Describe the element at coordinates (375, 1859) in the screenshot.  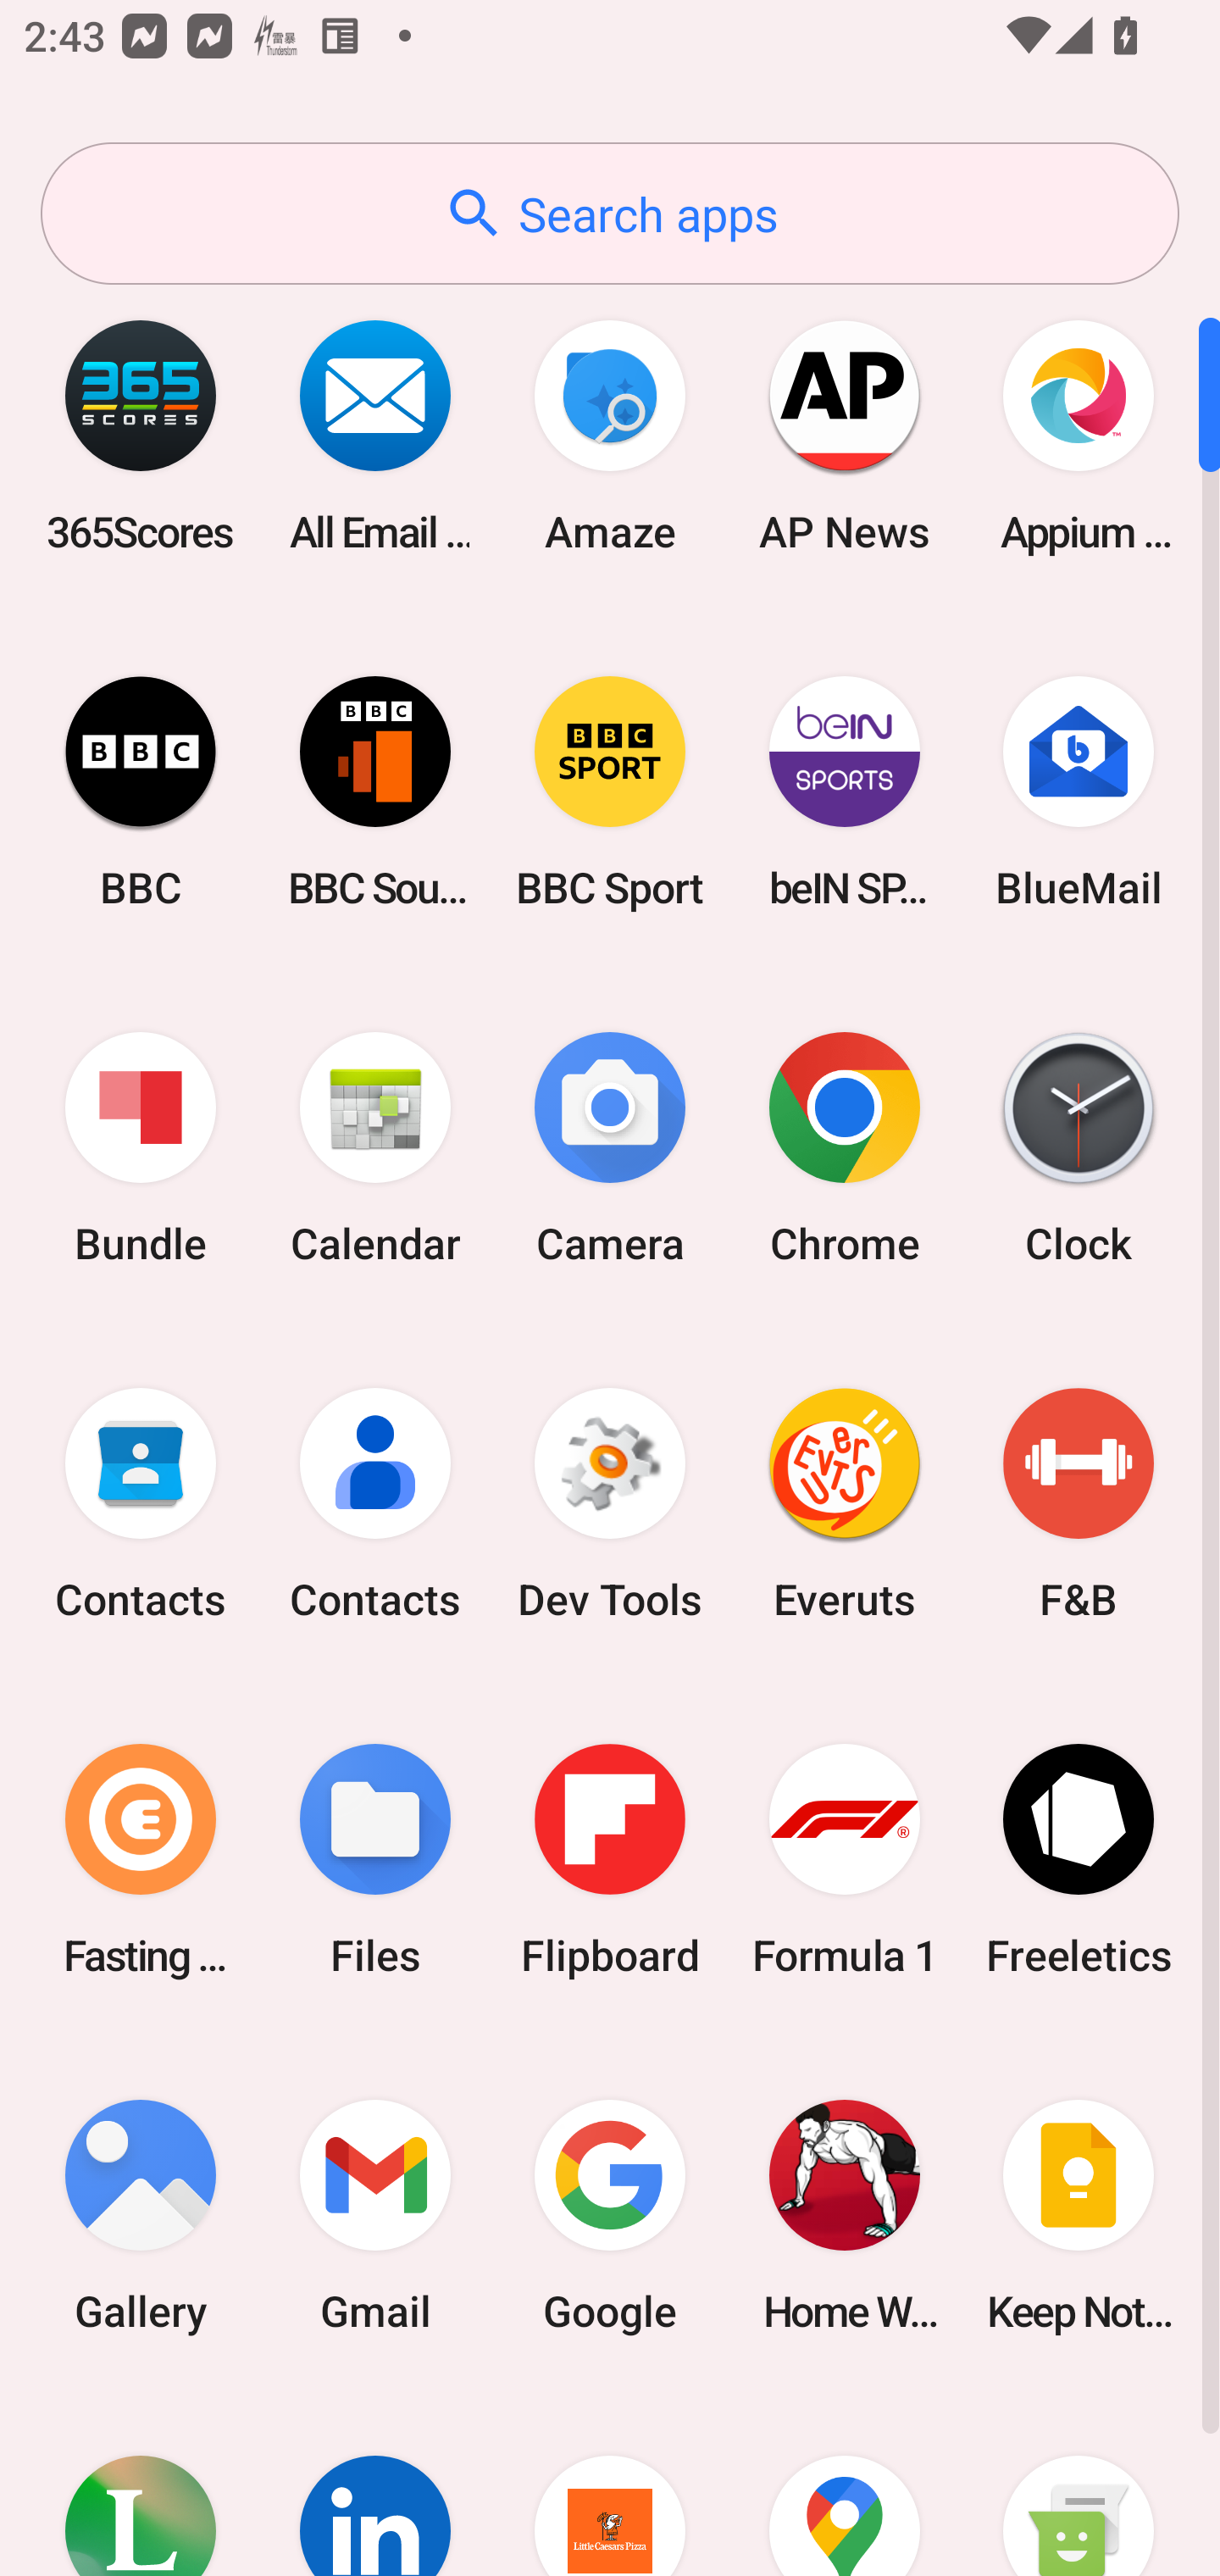
I see `Files` at that location.